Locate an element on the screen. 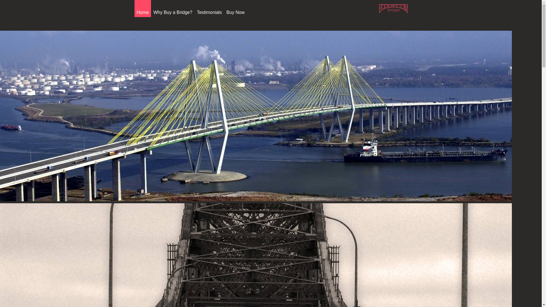  Buy Now is located at coordinates (235, 13).